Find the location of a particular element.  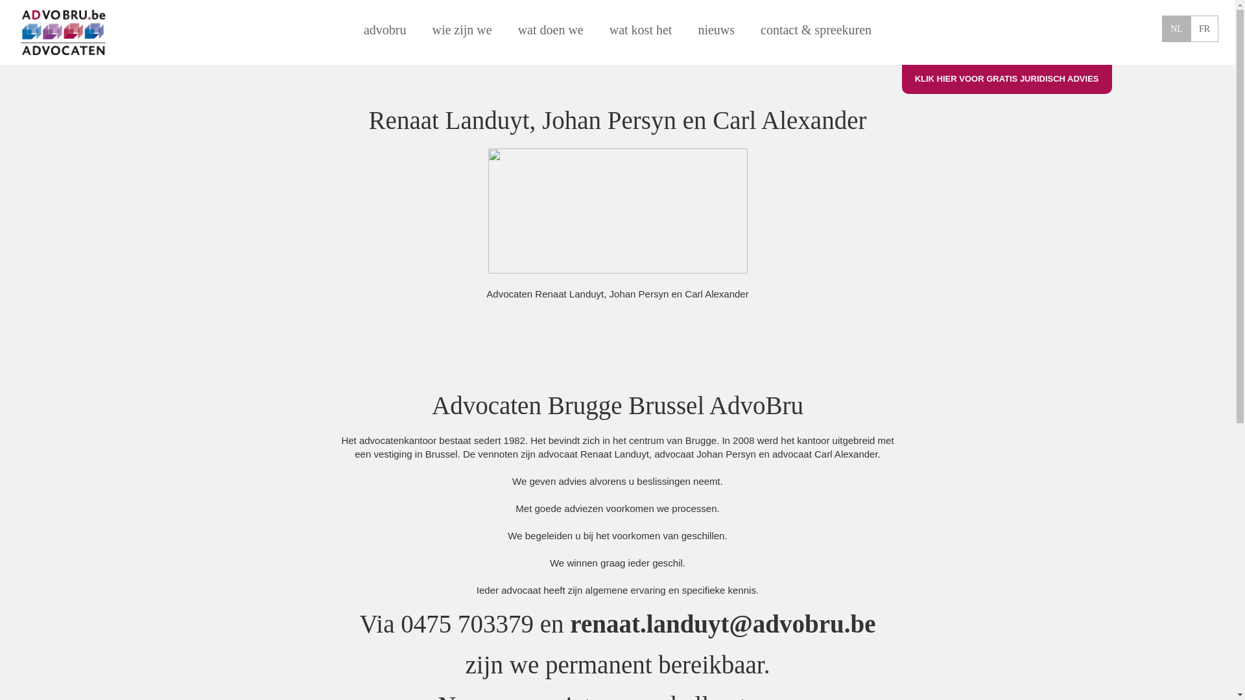

FR is located at coordinates (1205, 29).